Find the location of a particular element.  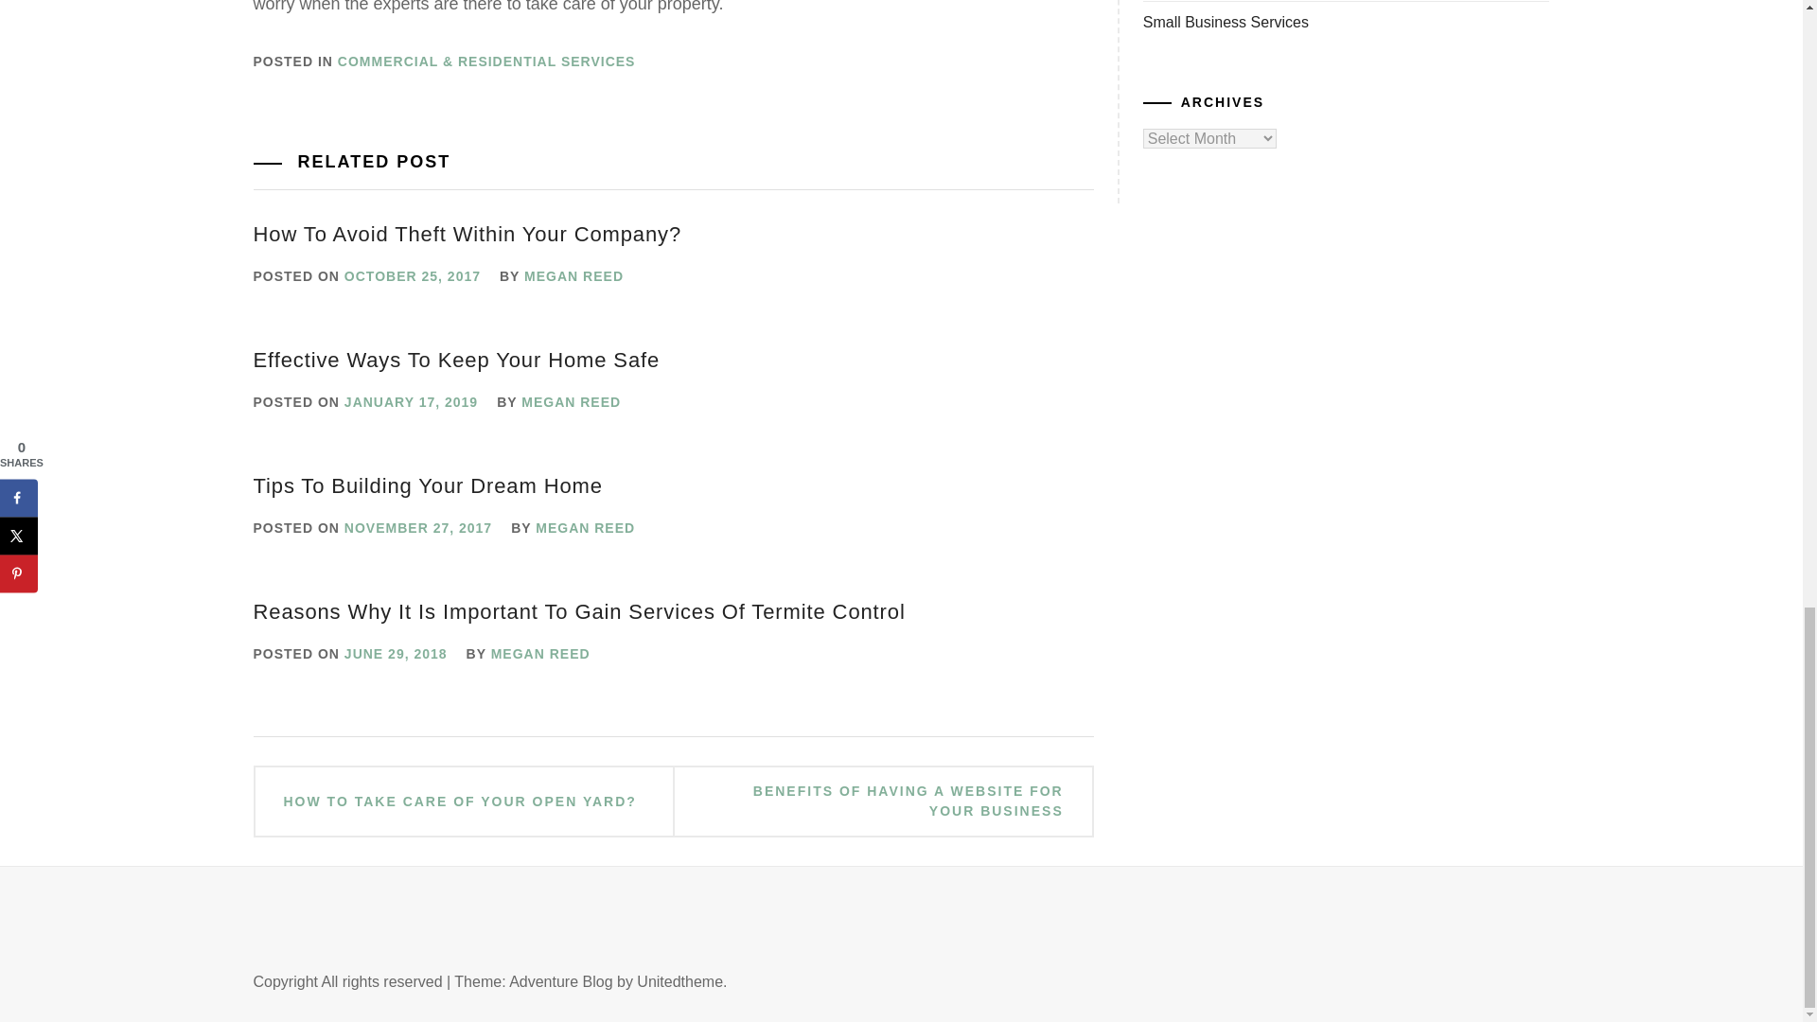

Effective Ways To Keep Your Home Safe is located at coordinates (457, 360).